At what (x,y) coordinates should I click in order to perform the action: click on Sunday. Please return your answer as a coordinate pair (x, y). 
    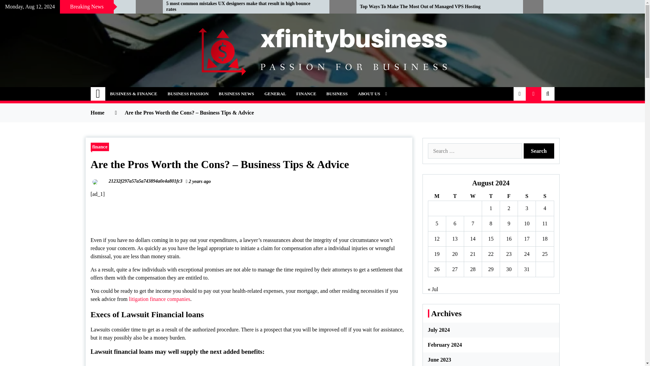
    Looking at the image, I should click on (544, 196).